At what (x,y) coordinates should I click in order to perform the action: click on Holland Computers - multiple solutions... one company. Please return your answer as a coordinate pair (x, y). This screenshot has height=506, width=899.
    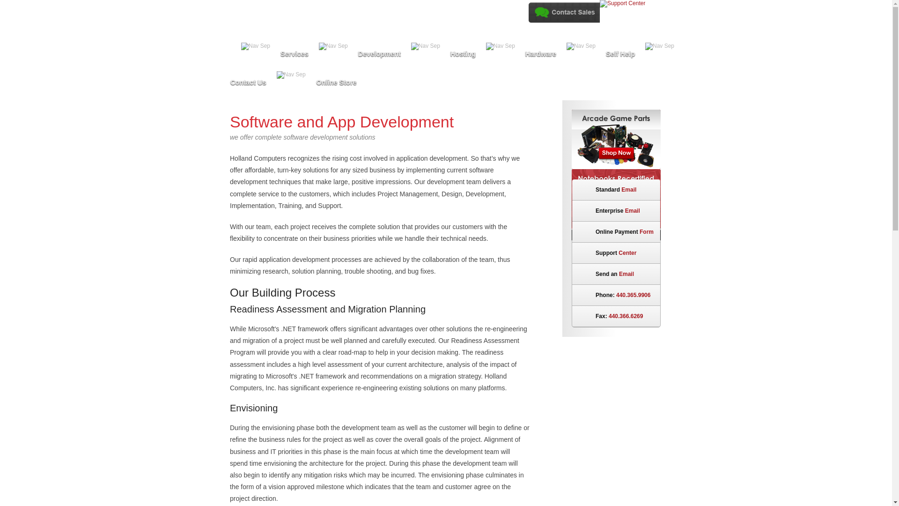
    Looking at the image, I should click on (313, 21).